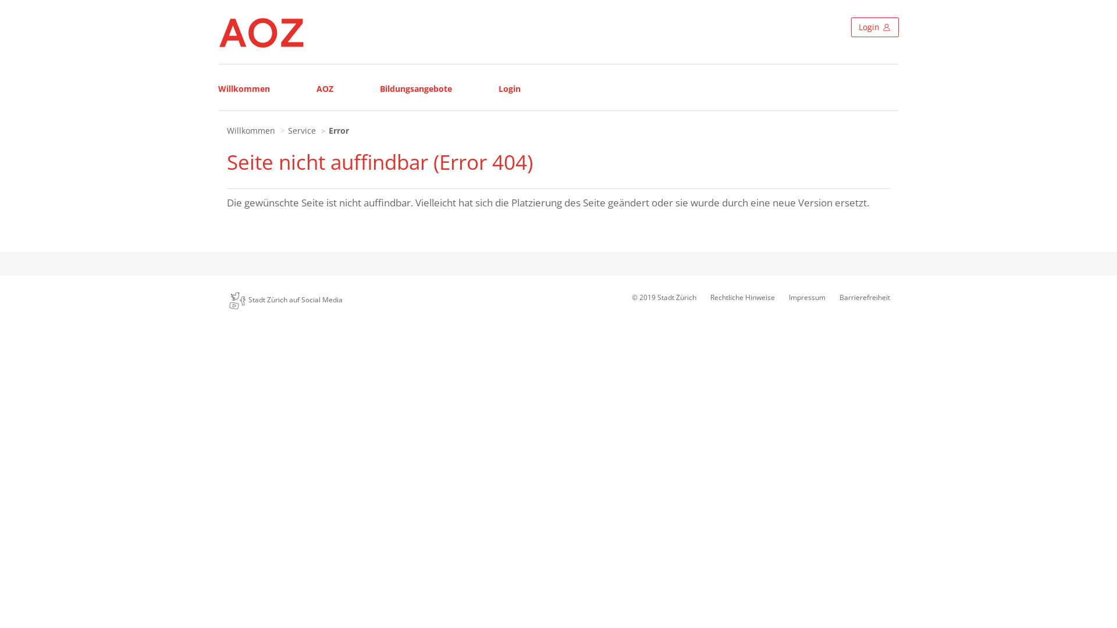  What do you see at coordinates (807, 298) in the screenshot?
I see `Impressum` at bounding box center [807, 298].